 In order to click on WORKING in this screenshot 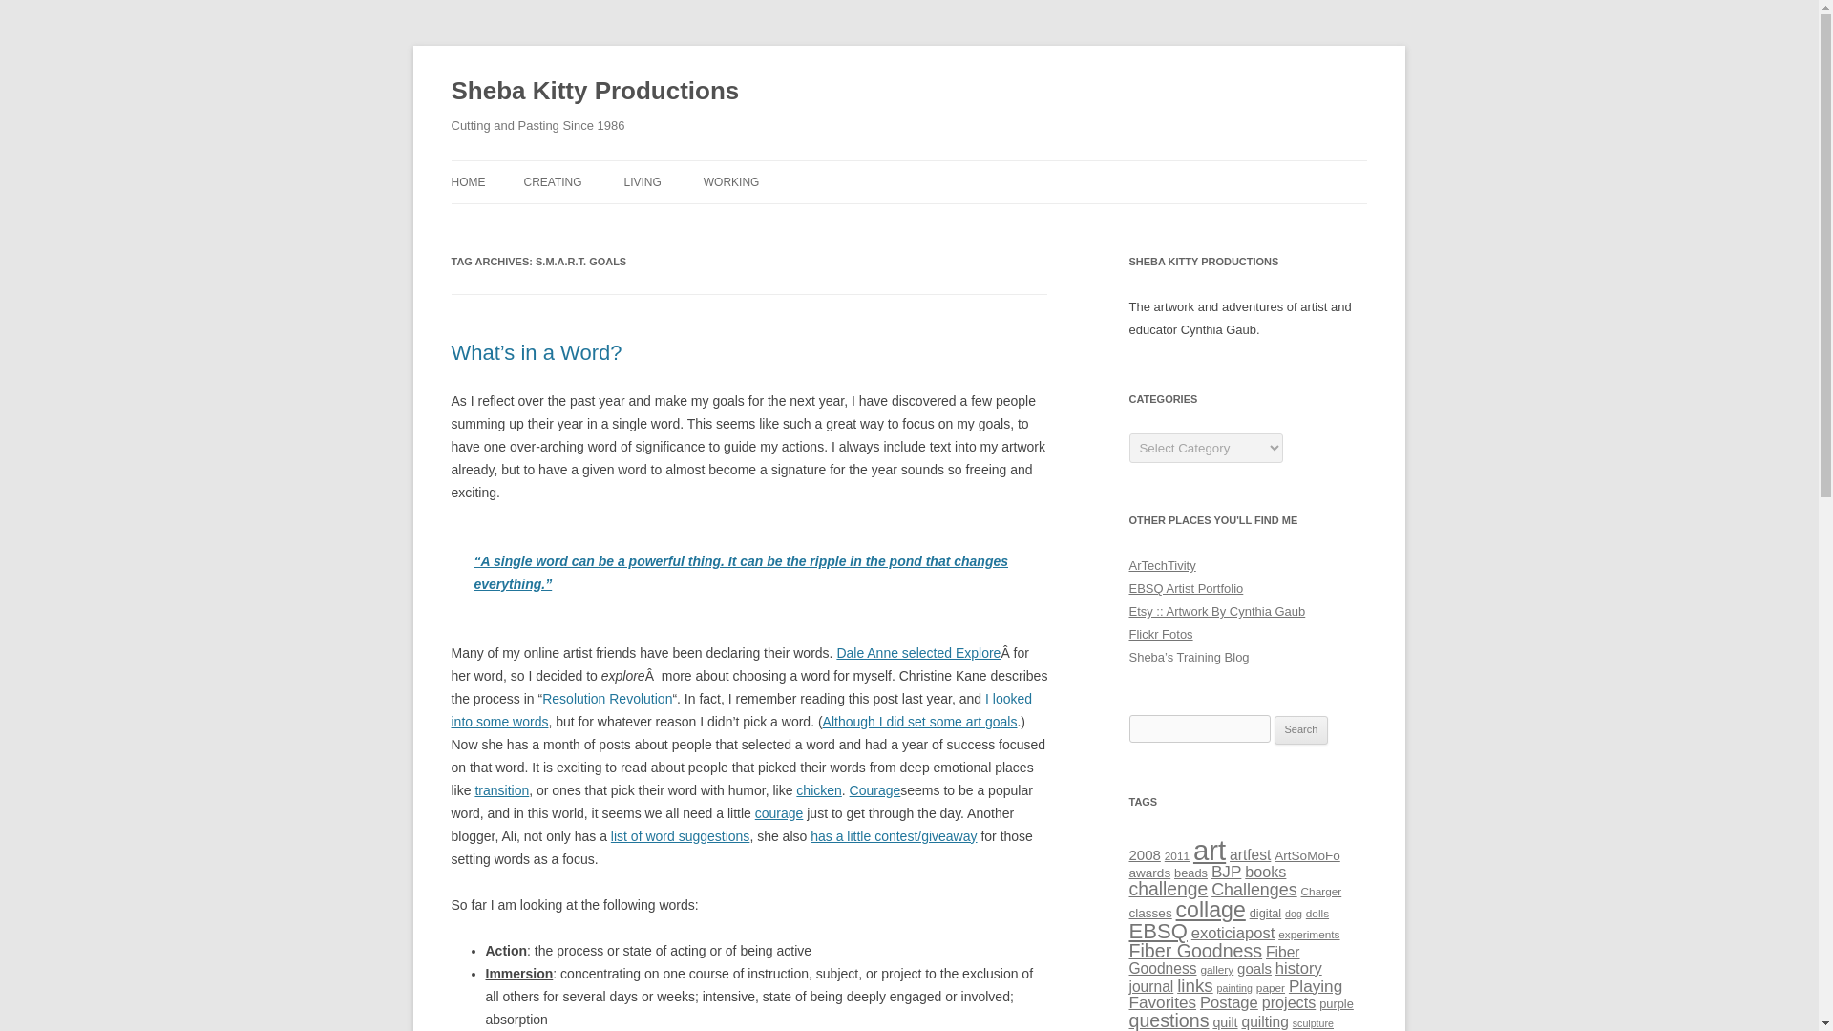, I will do `click(731, 181)`.